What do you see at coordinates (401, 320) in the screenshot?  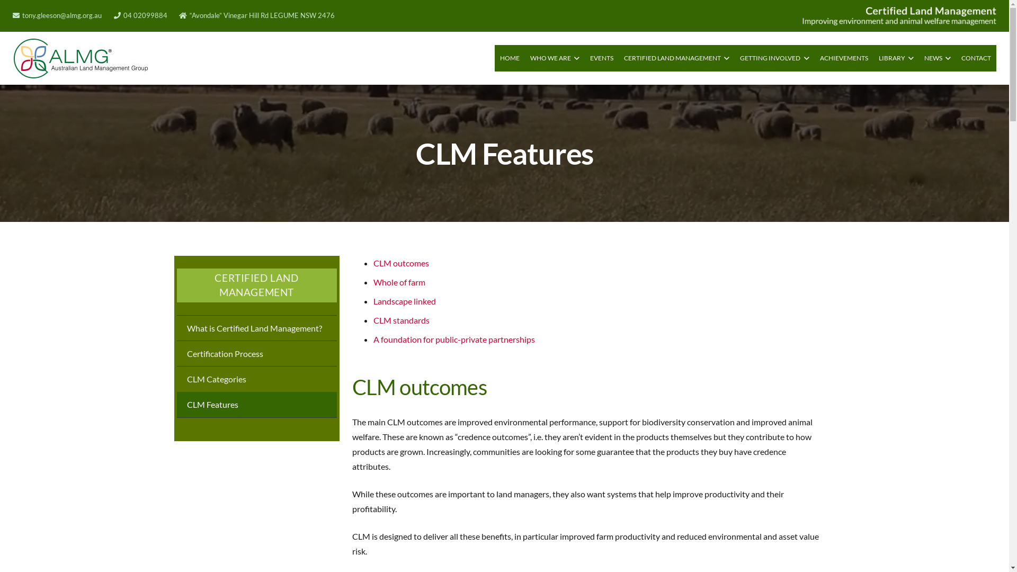 I see `CLM standards` at bounding box center [401, 320].